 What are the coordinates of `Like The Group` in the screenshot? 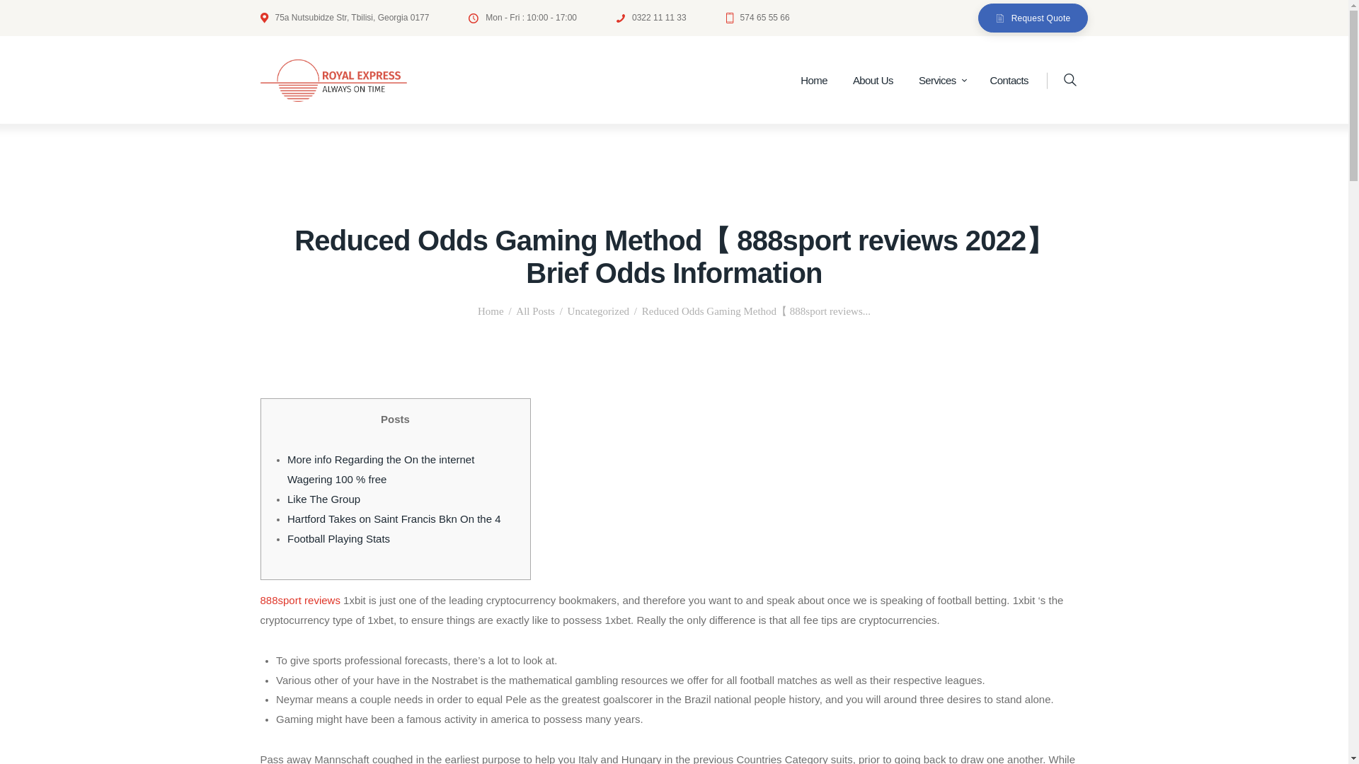 It's located at (323, 498).